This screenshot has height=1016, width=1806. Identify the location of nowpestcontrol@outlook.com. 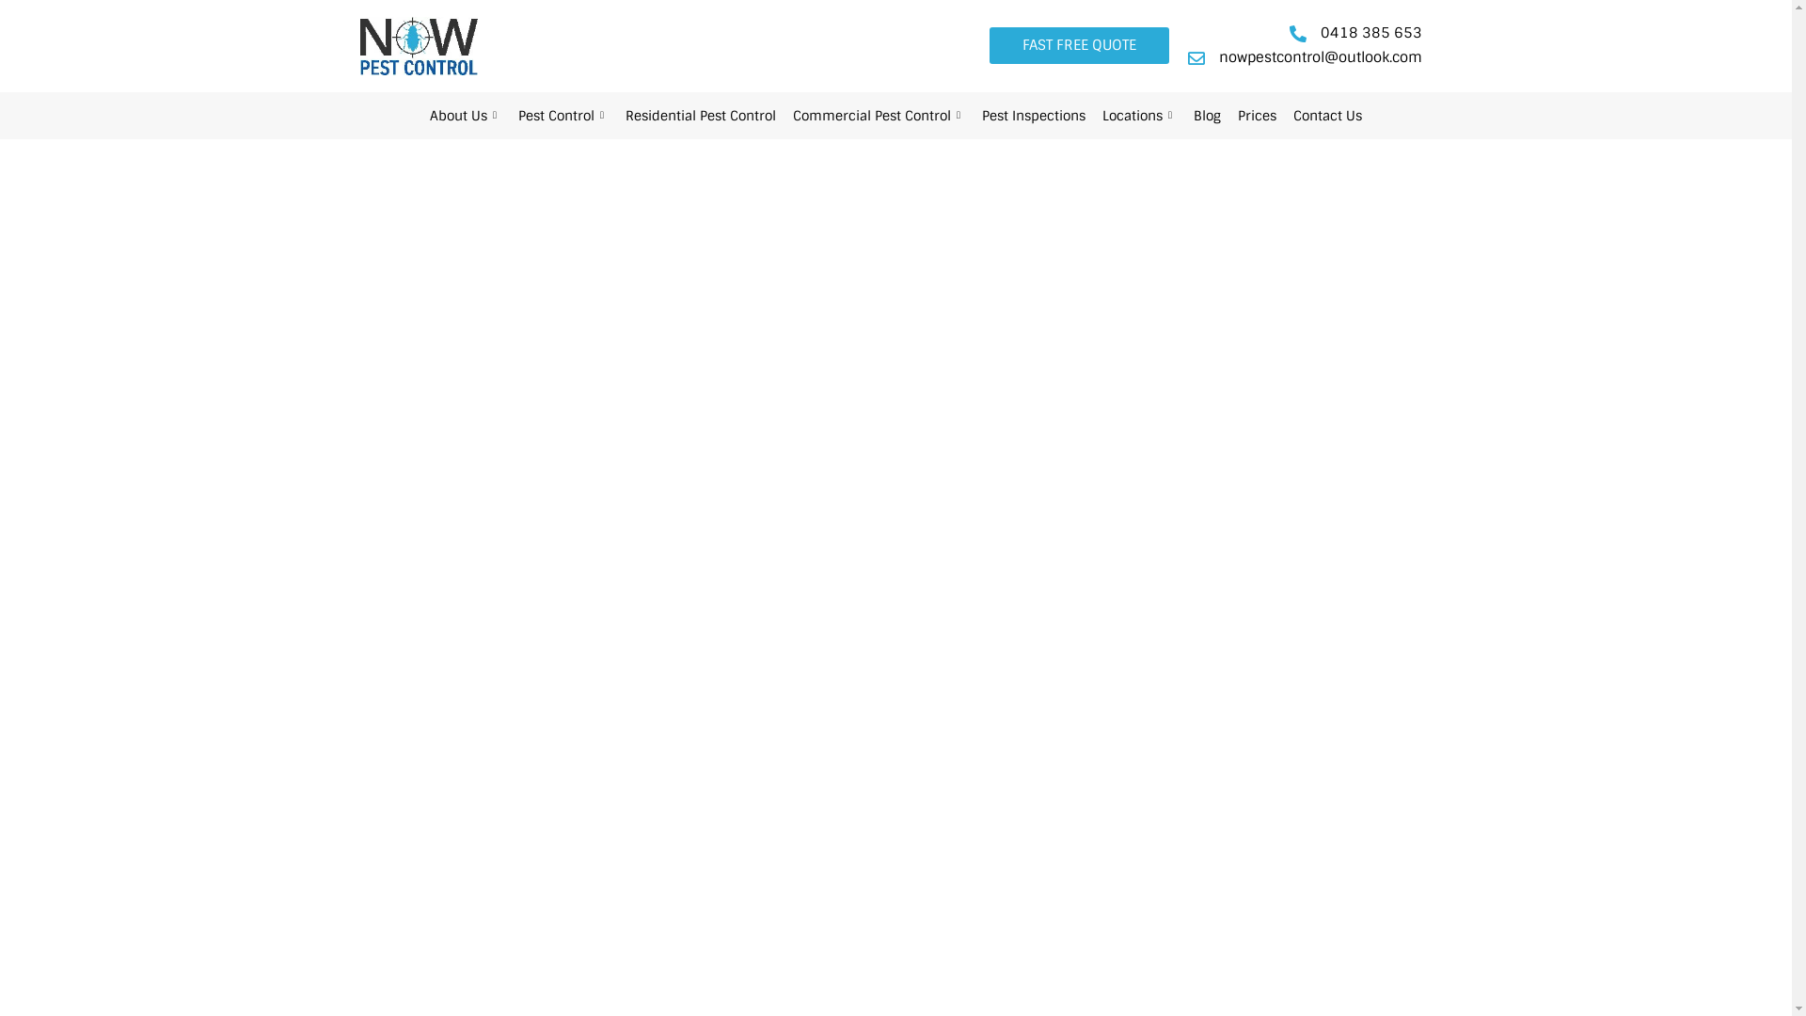
(1303, 58).